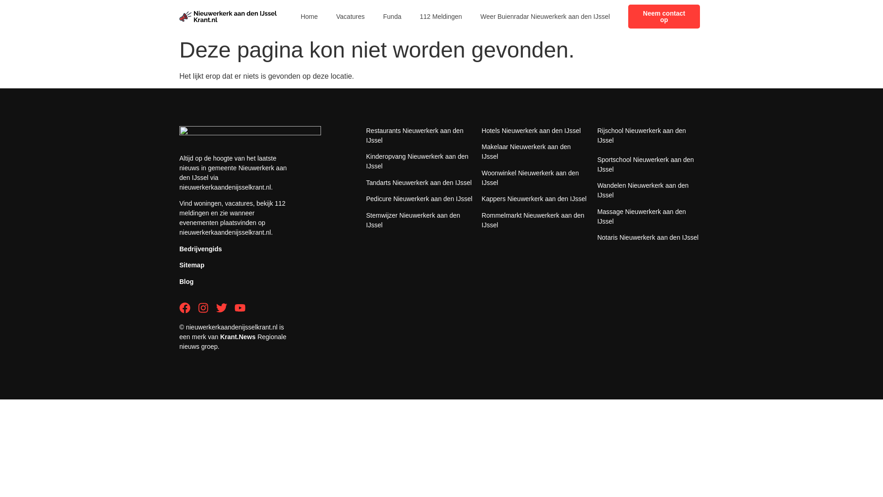 The width and height of the screenshot is (883, 497). Describe the element at coordinates (186, 281) in the screenshot. I see `Blog` at that location.